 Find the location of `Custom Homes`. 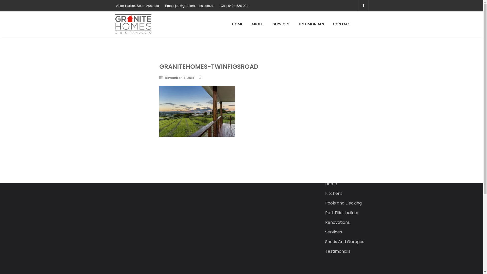

Custom Homes is located at coordinates (340, 145).